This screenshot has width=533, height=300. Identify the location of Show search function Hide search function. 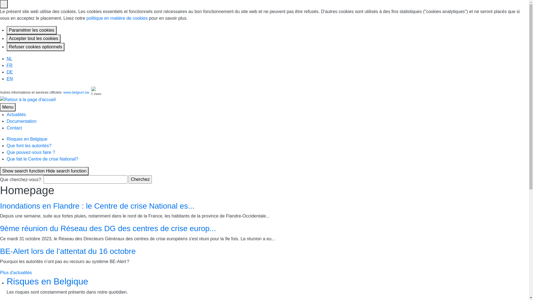
(44, 171).